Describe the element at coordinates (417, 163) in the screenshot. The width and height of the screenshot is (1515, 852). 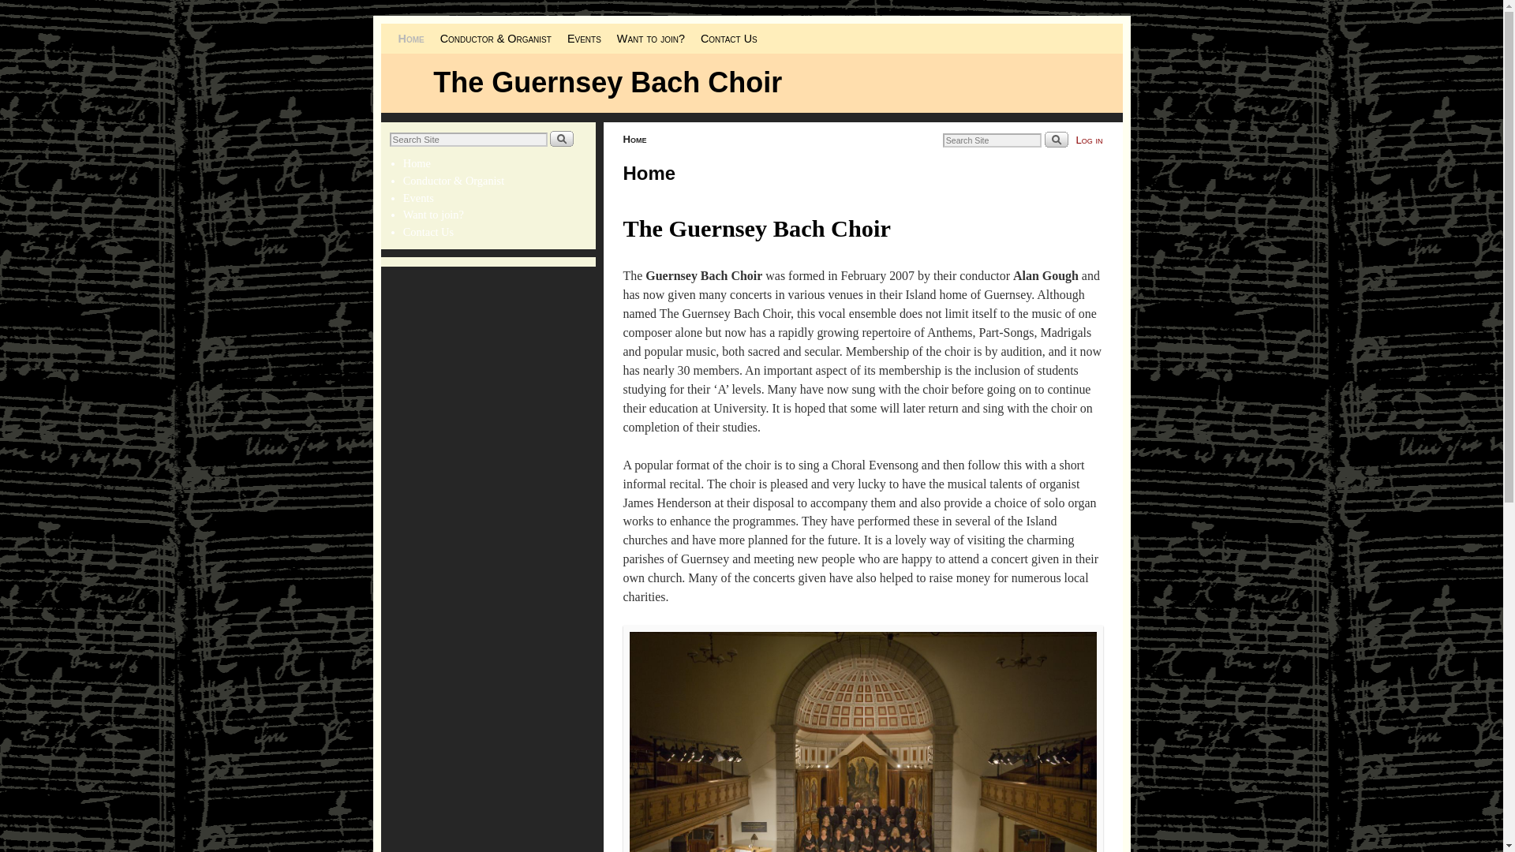
I see `Home` at that location.